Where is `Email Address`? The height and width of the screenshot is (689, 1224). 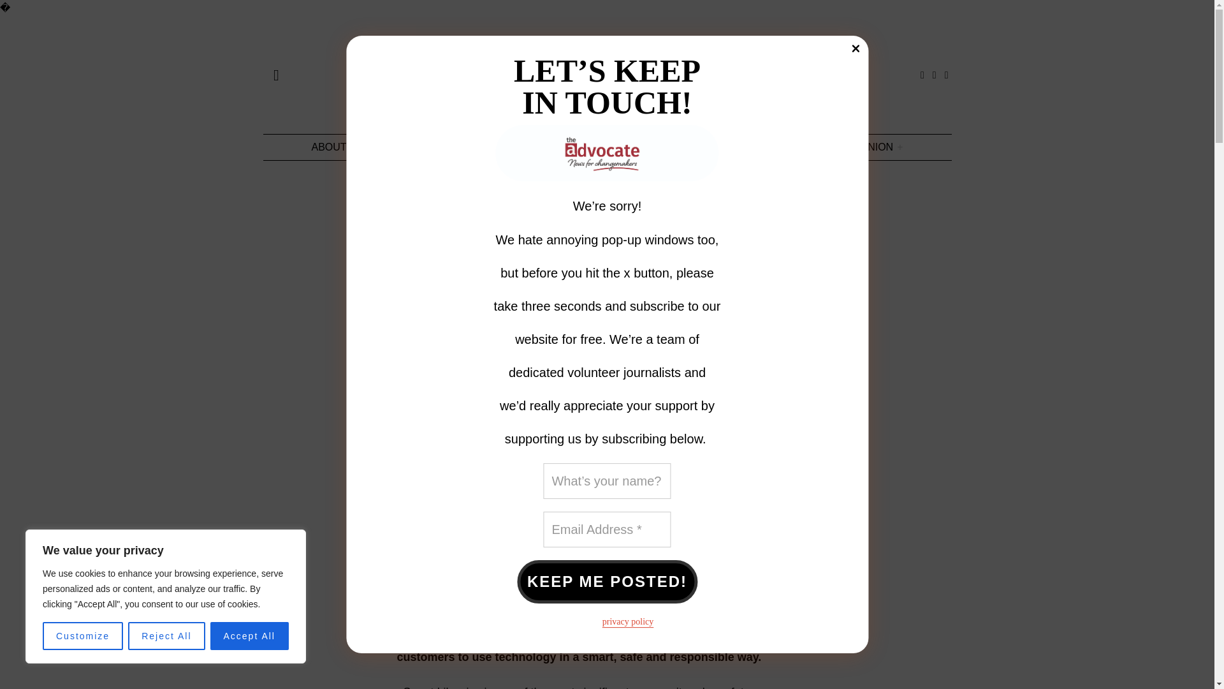
Email Address is located at coordinates (607, 530).